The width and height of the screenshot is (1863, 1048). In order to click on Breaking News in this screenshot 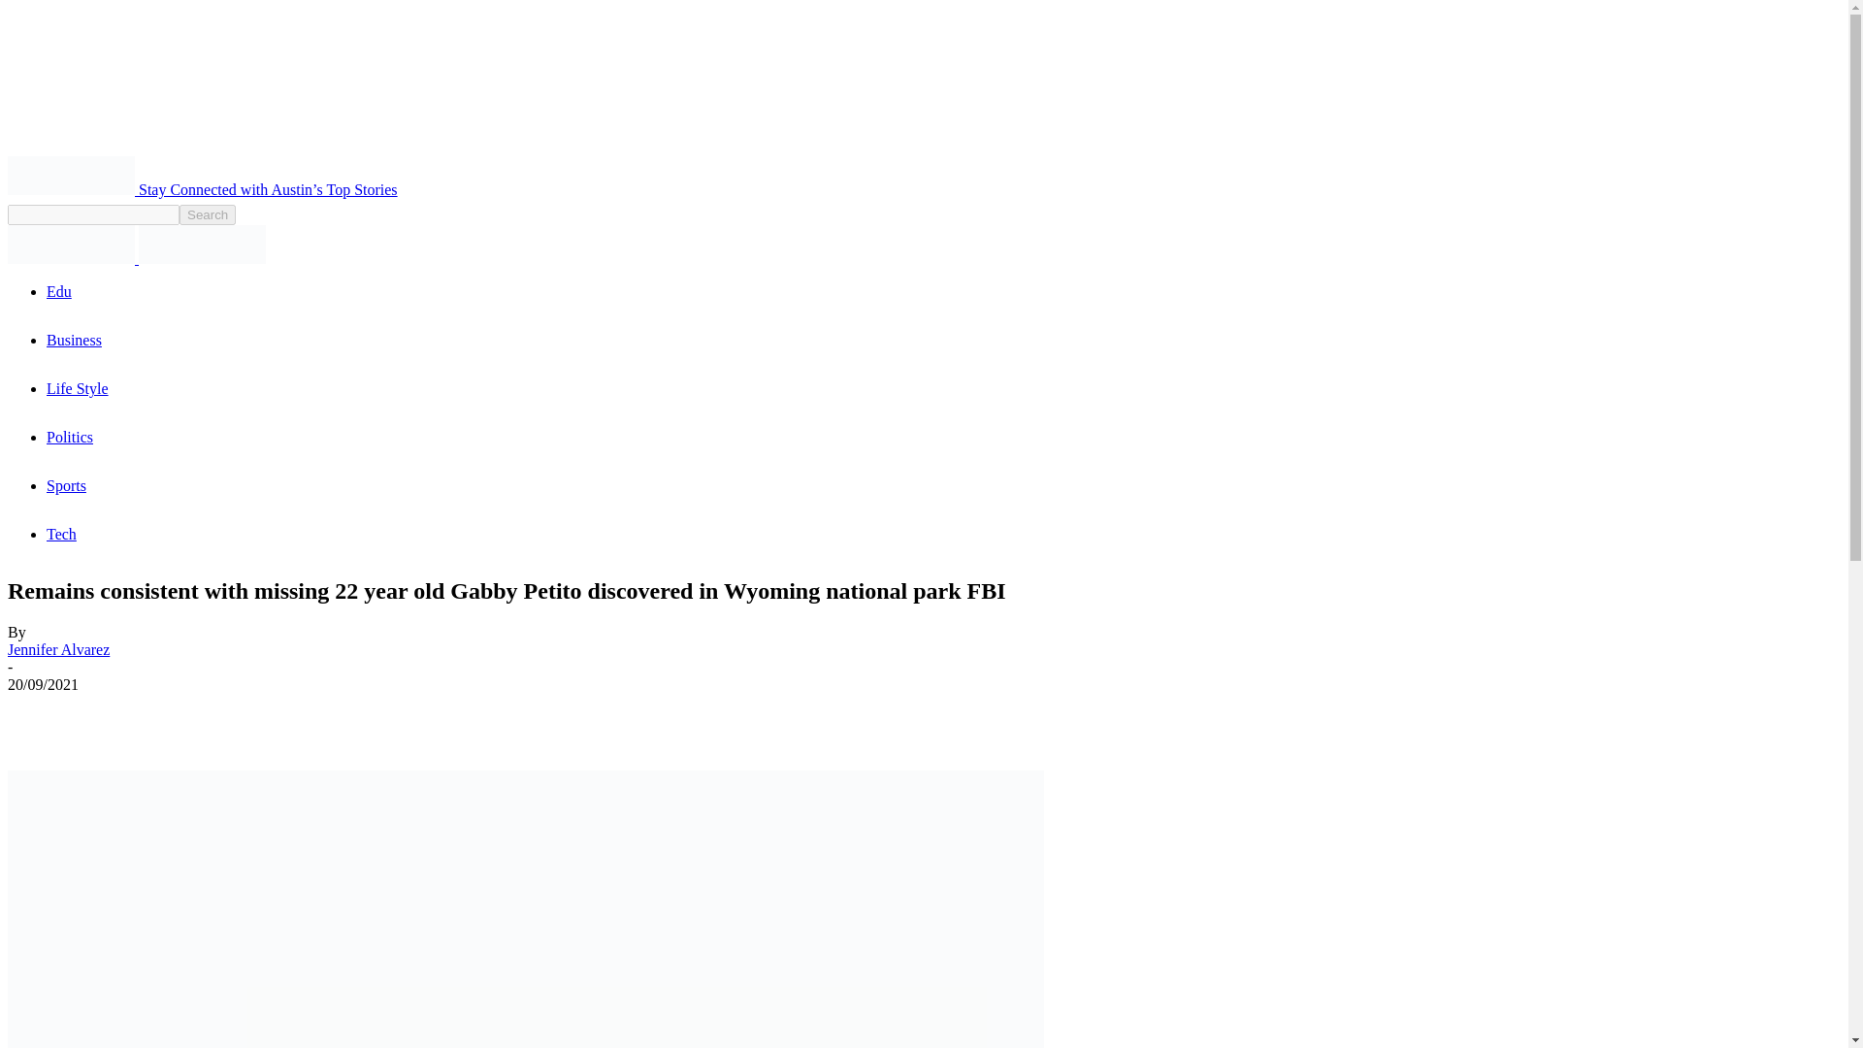, I will do `click(70, 245)`.